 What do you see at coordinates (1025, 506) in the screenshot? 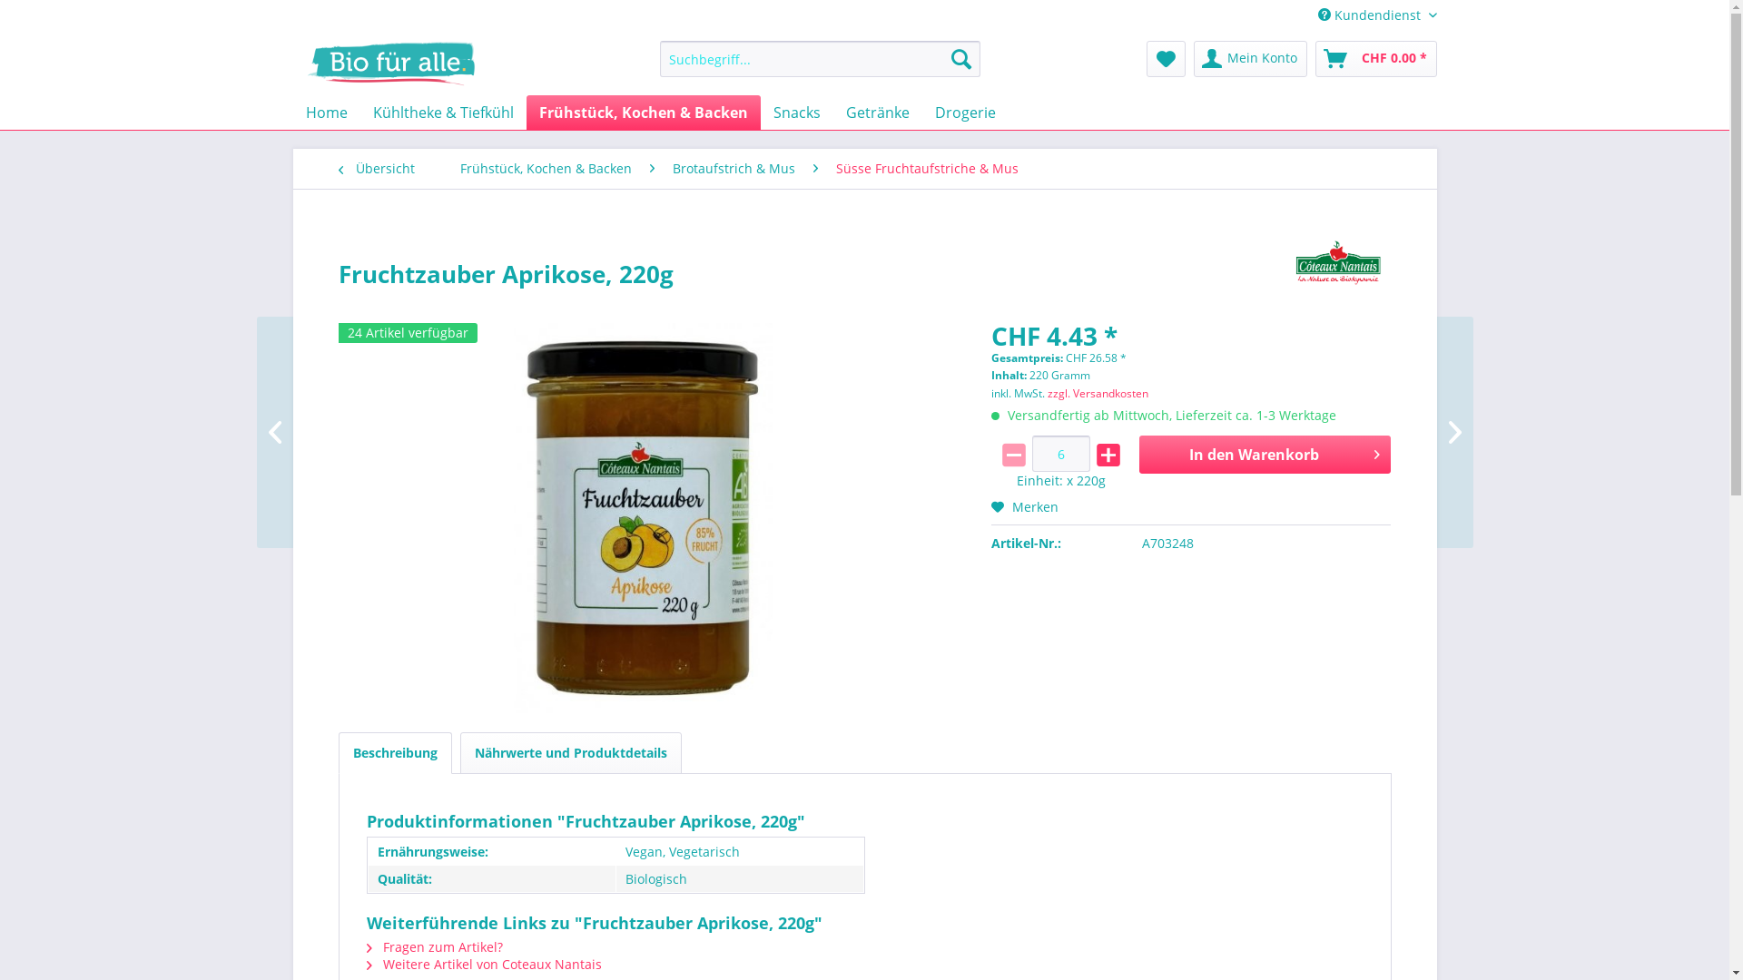
I see `Merken` at bounding box center [1025, 506].